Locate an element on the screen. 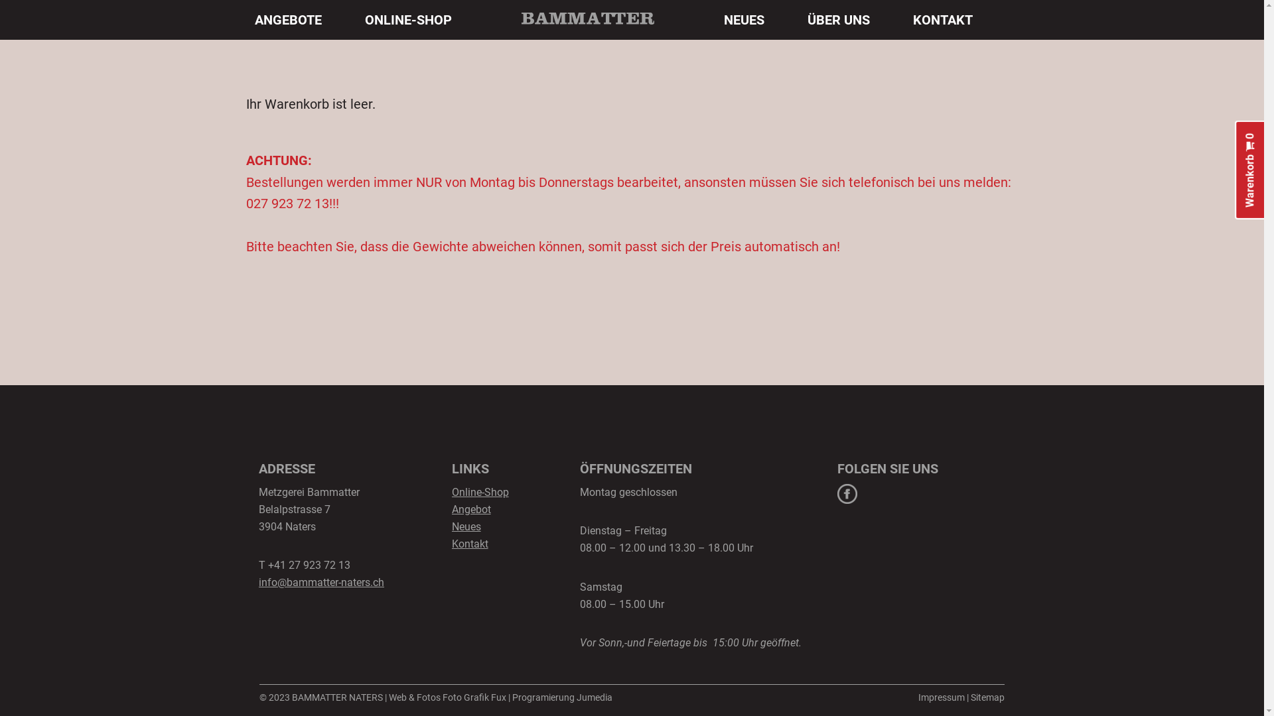 This screenshot has height=716, width=1274. Neues is located at coordinates (466, 526).